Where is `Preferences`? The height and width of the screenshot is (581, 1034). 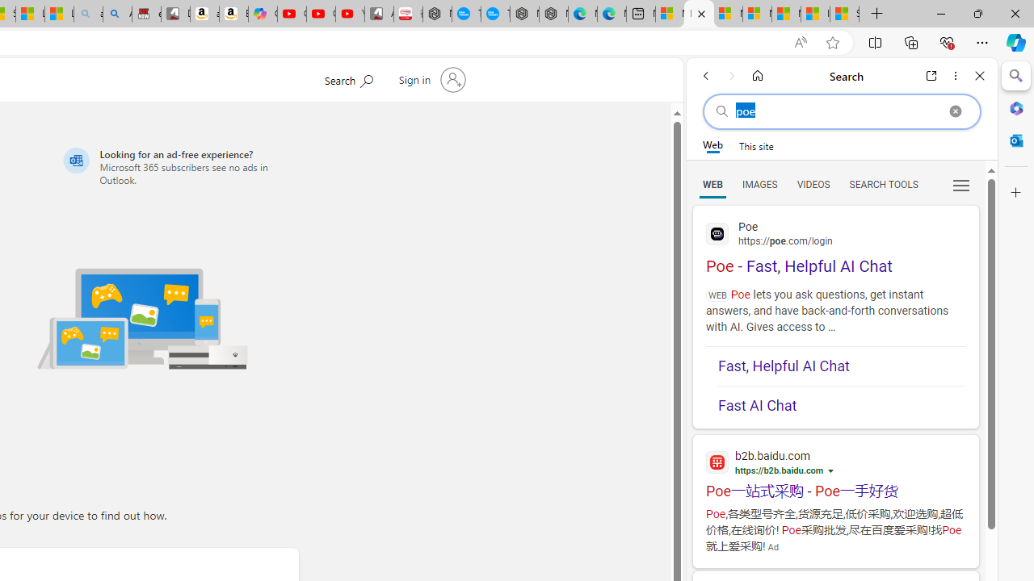 Preferences is located at coordinates (961, 184).